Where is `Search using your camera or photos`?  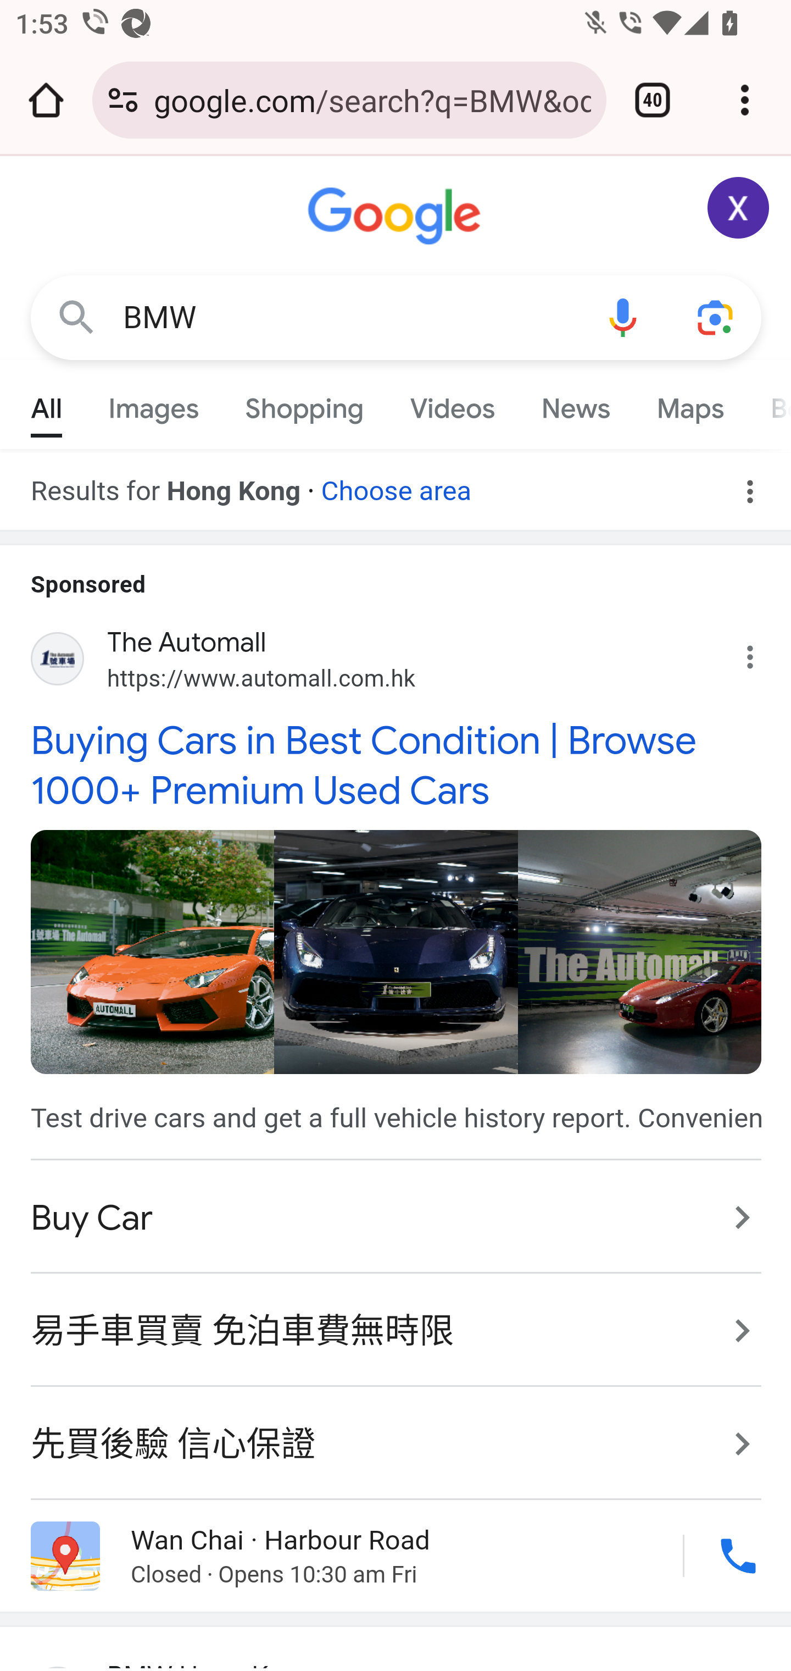
Search using your camera or photos is located at coordinates (716, 317).